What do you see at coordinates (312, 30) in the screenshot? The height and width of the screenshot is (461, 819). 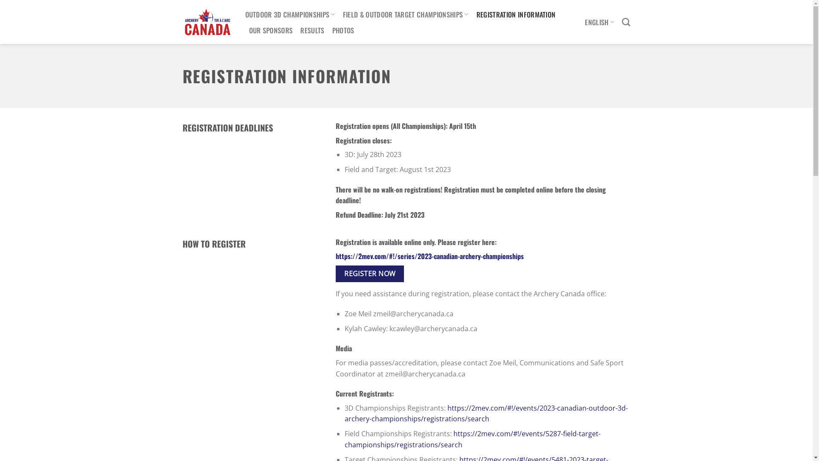 I see `RESULTS` at bounding box center [312, 30].